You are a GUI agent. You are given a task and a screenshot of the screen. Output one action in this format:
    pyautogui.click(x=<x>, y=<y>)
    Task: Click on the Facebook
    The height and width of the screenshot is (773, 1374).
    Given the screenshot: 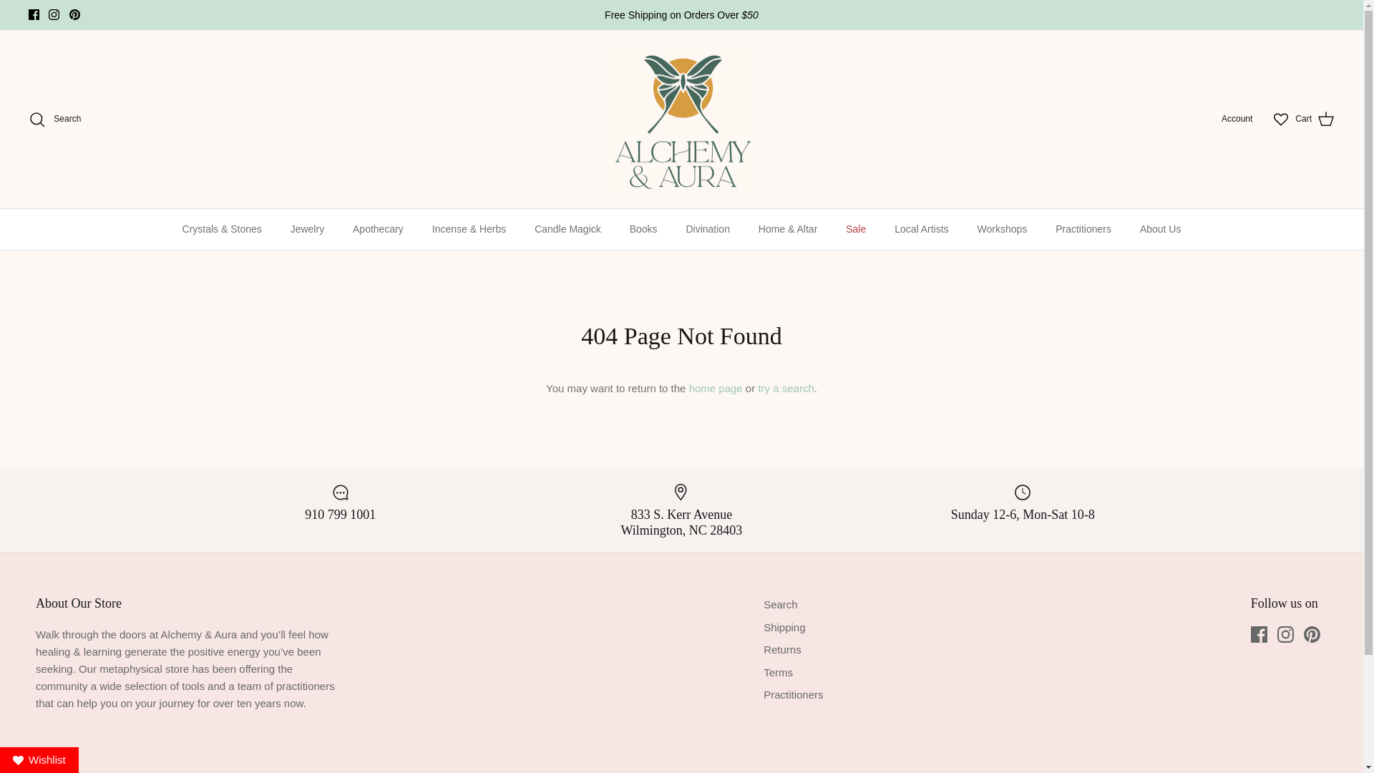 What is the action you would take?
    pyautogui.click(x=34, y=14)
    